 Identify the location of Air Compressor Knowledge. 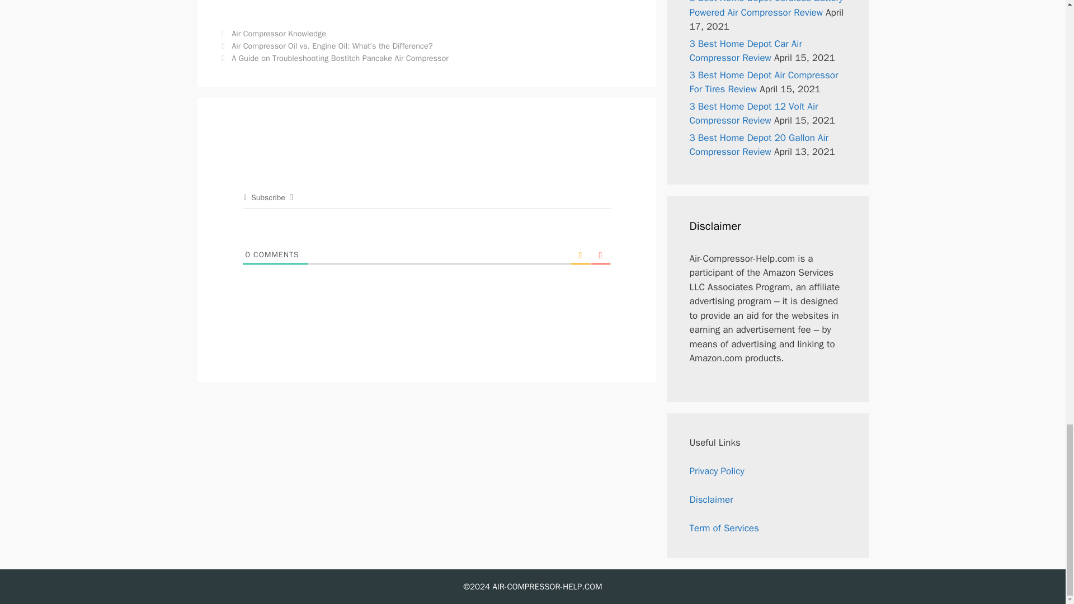
(279, 34).